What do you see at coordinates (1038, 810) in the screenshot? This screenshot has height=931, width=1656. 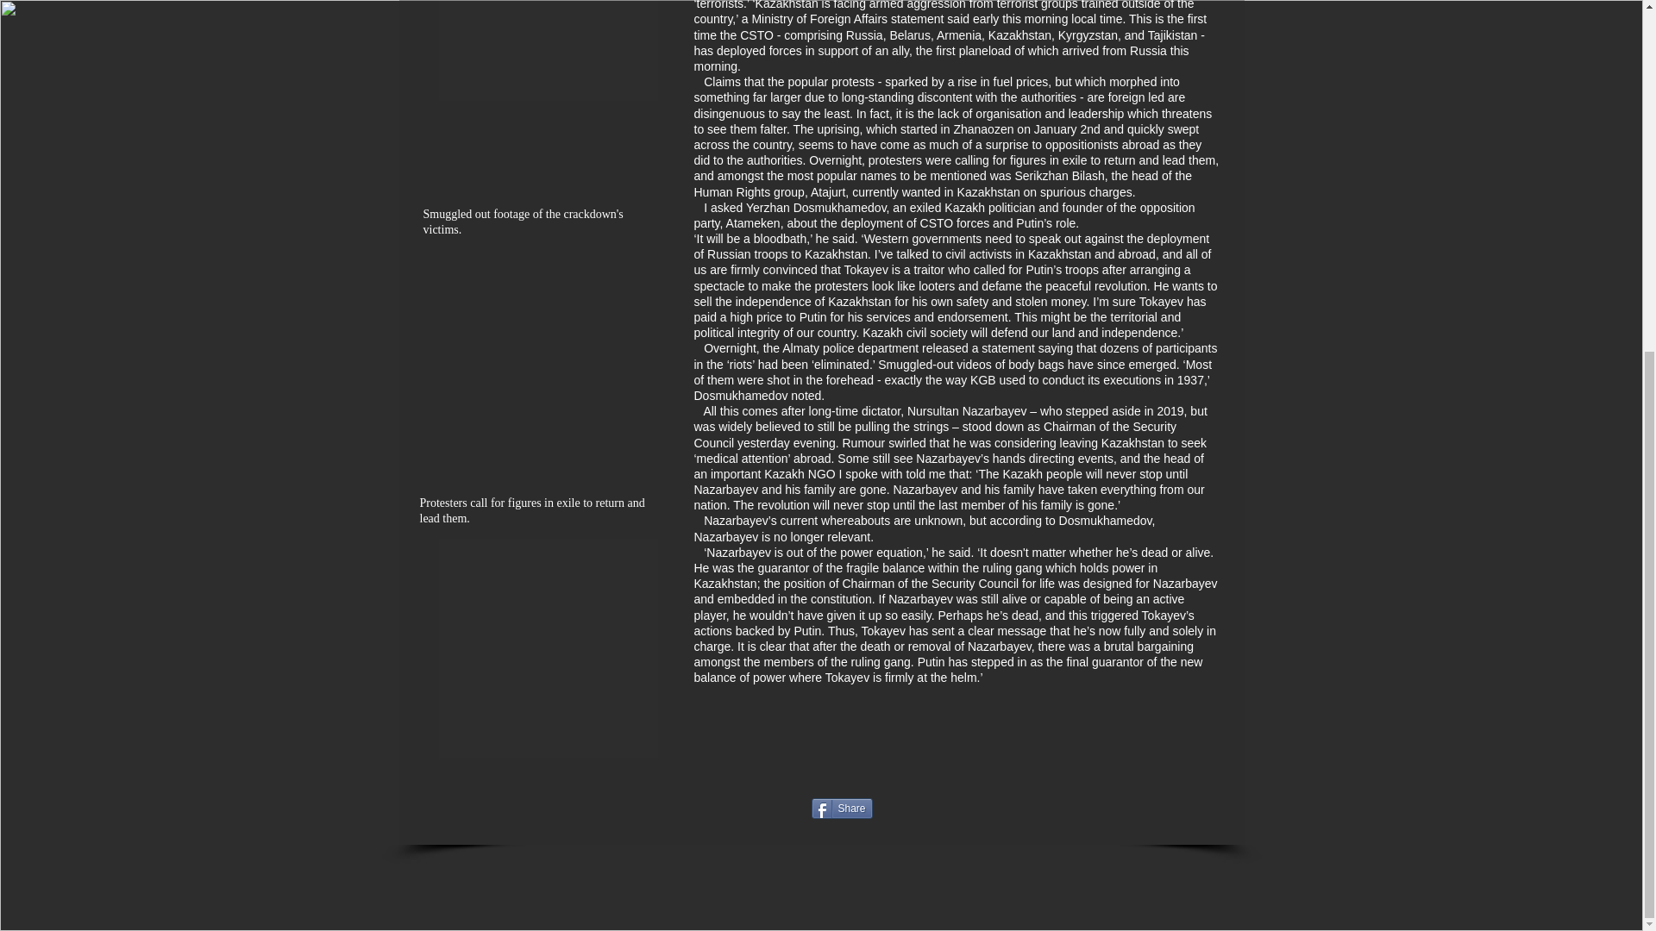 I see `Twitter Tweet` at bounding box center [1038, 810].